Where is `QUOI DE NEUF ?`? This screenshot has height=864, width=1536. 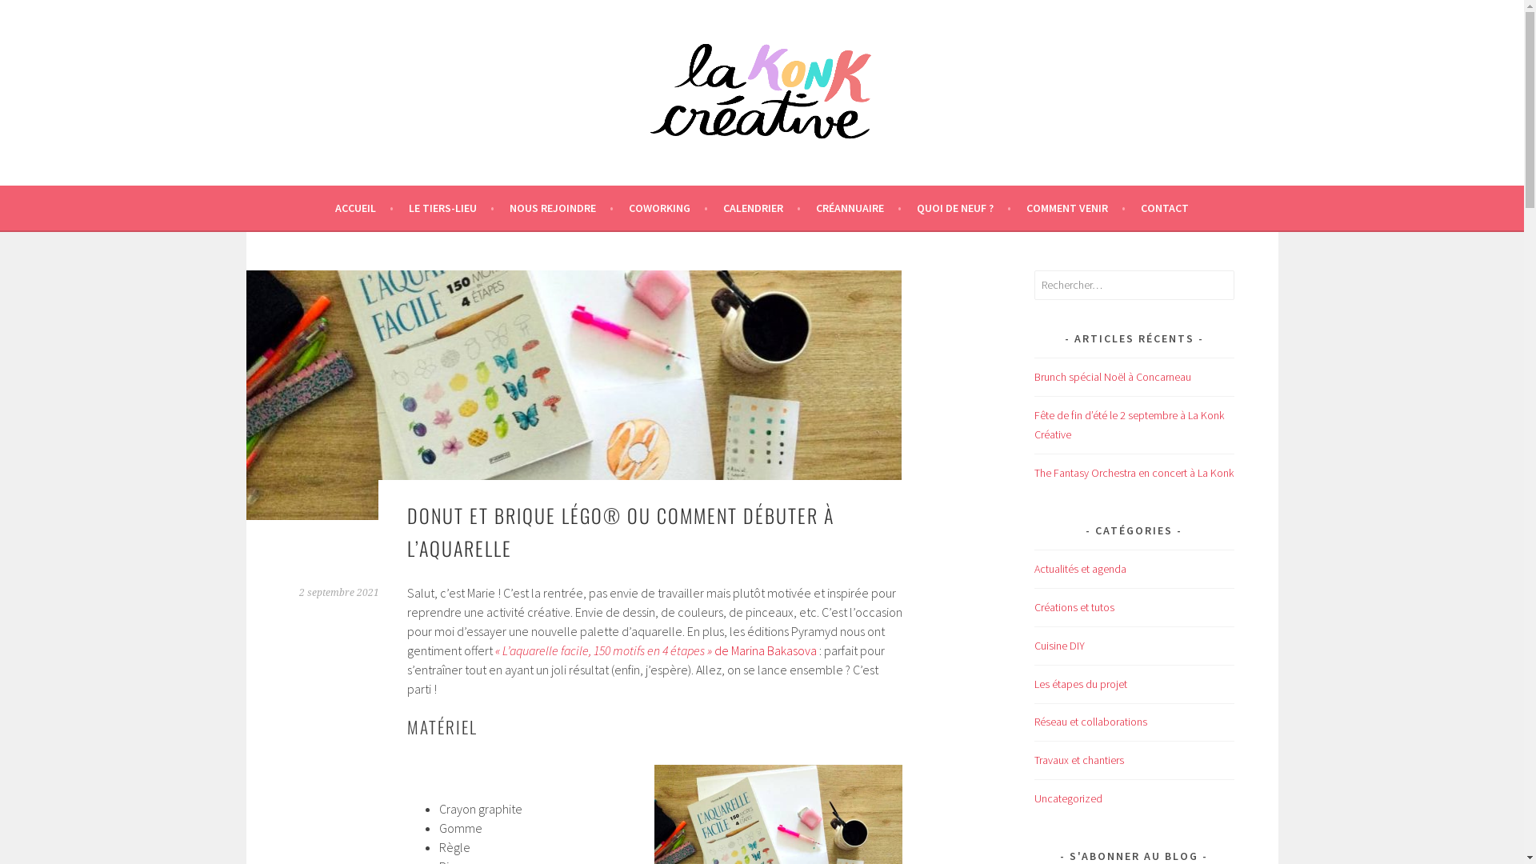
QUOI DE NEUF ? is located at coordinates (964, 208).